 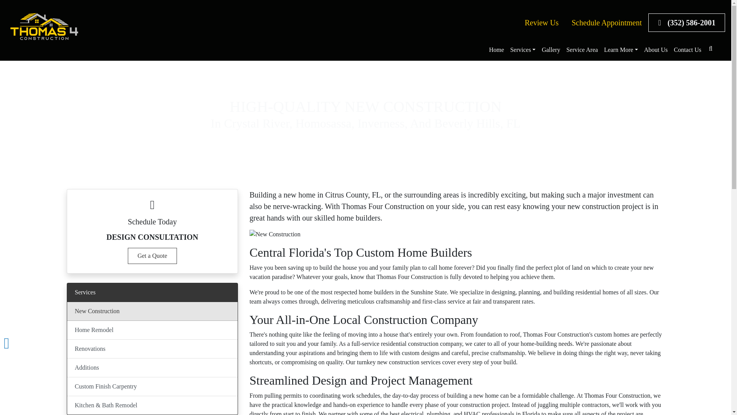 What do you see at coordinates (152, 368) in the screenshot?
I see `Additions` at bounding box center [152, 368].